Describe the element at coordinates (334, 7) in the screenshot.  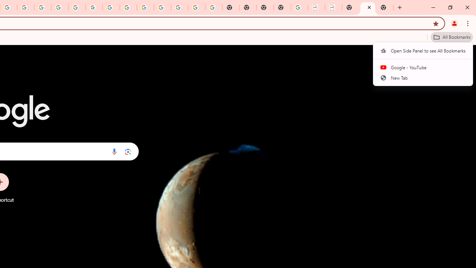
I see `BAE Systems Brasil | BAE Systems` at that location.